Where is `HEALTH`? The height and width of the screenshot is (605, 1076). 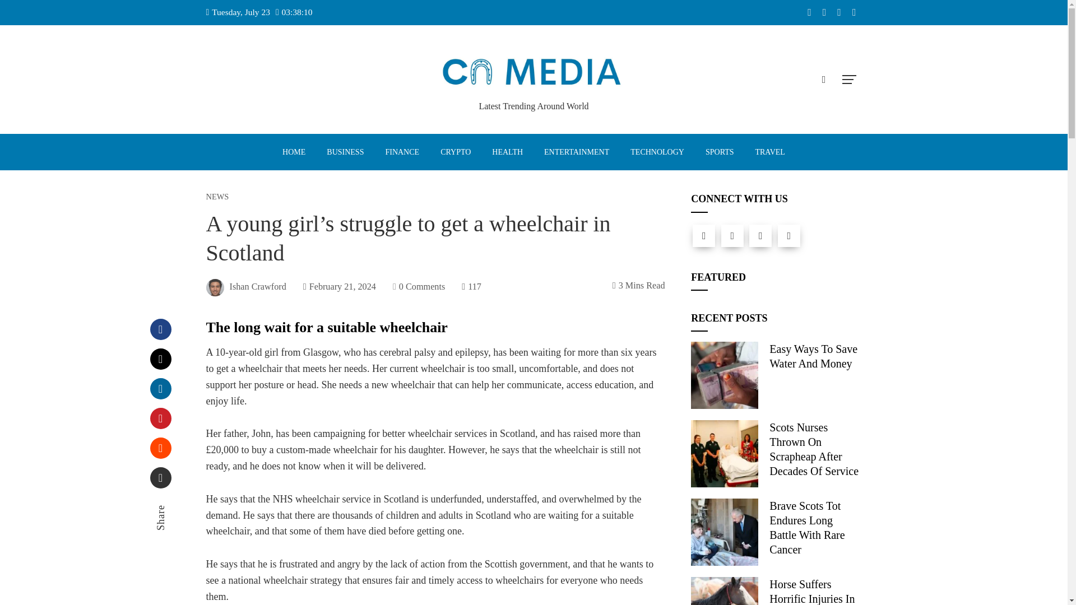
HEALTH is located at coordinates (507, 152).